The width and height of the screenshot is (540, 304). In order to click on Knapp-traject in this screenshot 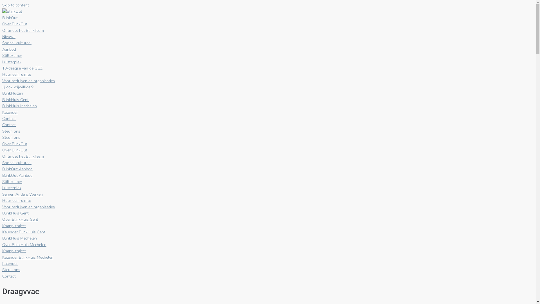, I will do `click(14, 251)`.